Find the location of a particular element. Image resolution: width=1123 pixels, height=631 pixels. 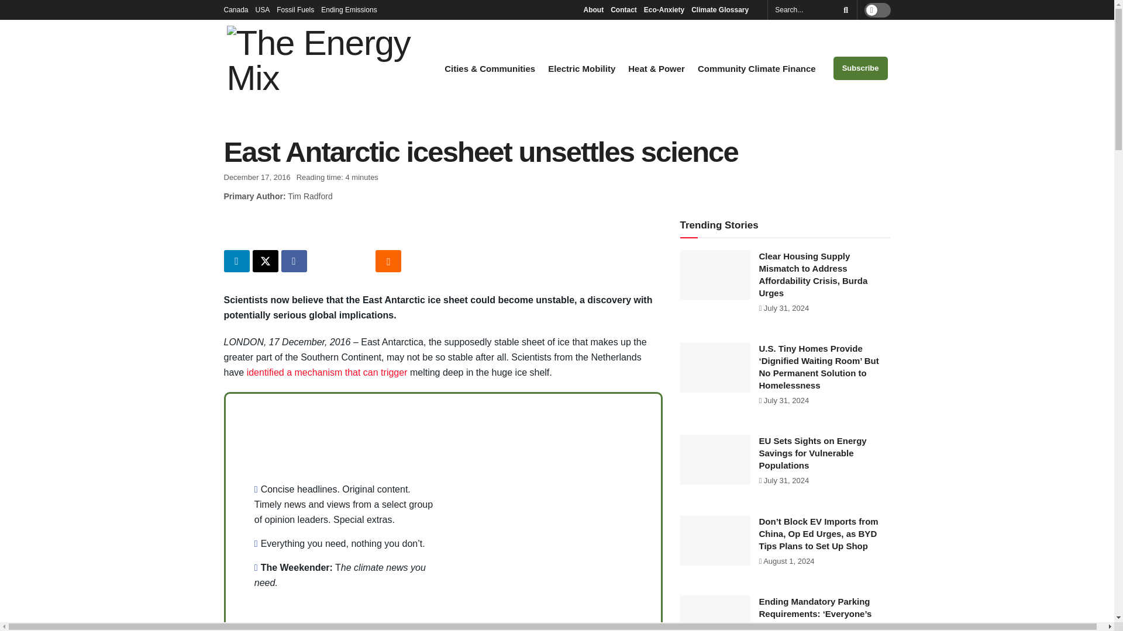

Eco-Anxiety is located at coordinates (663, 9).